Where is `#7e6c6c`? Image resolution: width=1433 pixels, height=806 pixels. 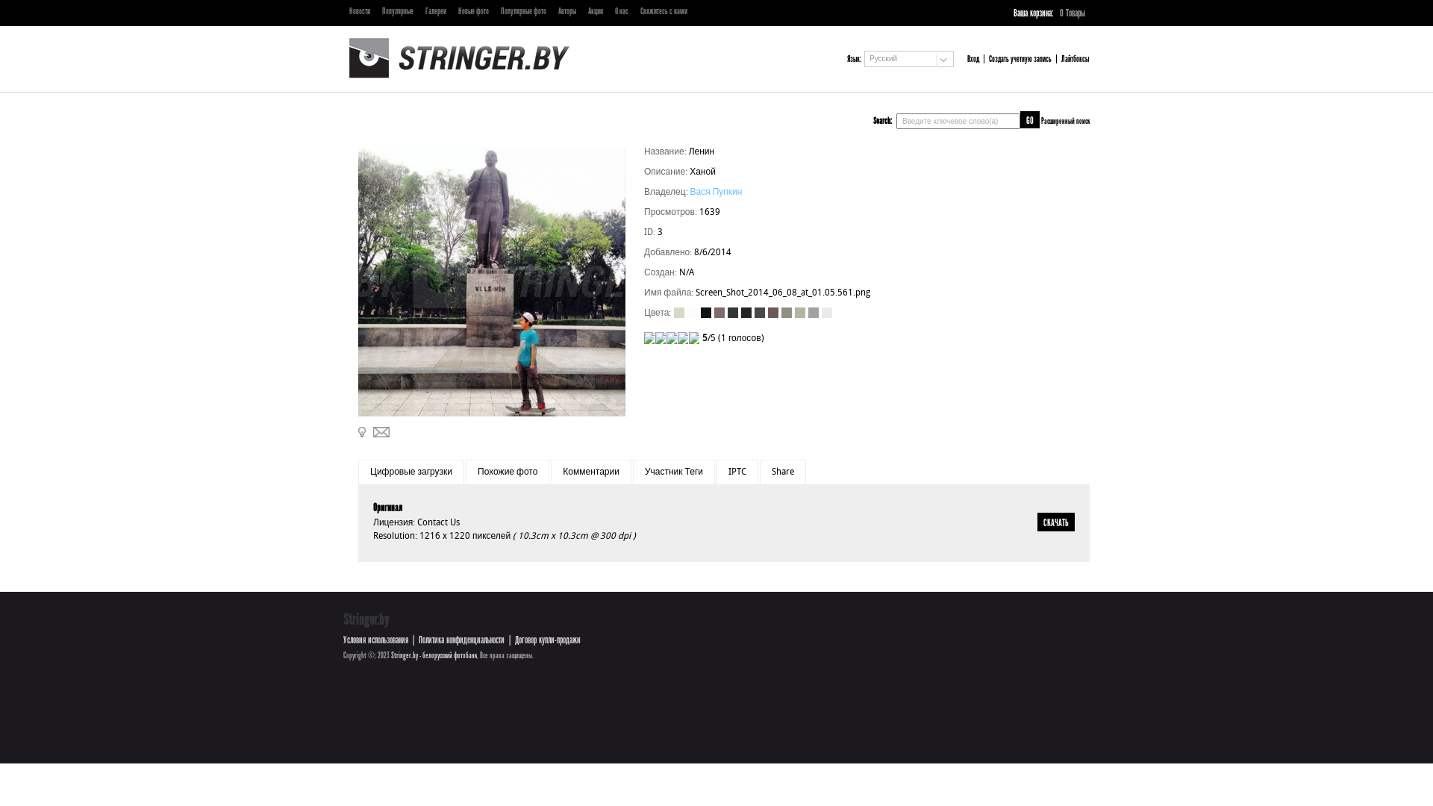
#7e6c6c is located at coordinates (719, 313).